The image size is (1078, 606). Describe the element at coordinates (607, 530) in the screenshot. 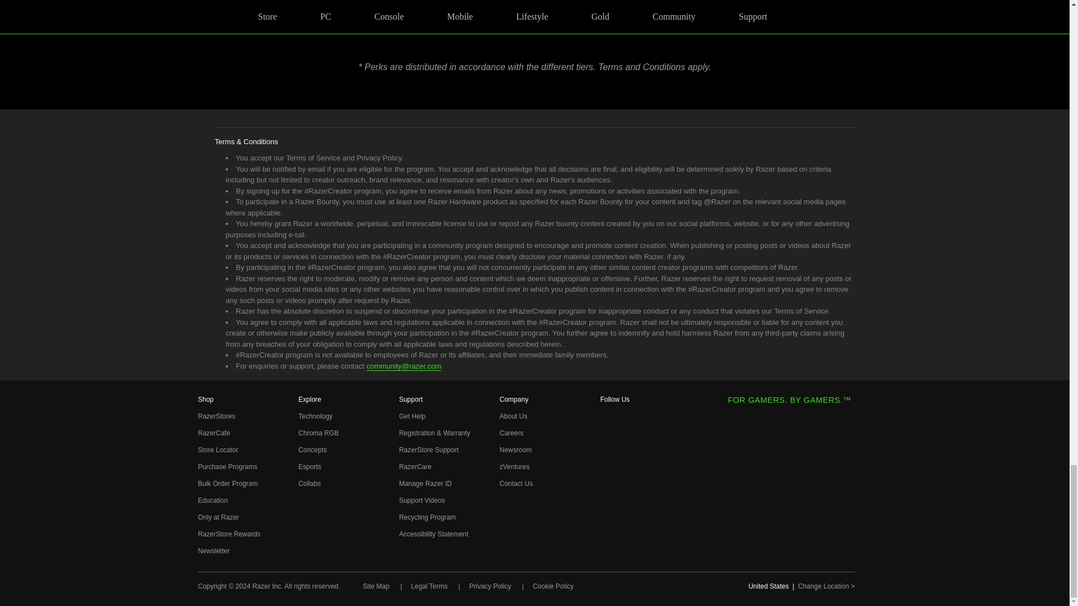

I see `Twitch` at that location.